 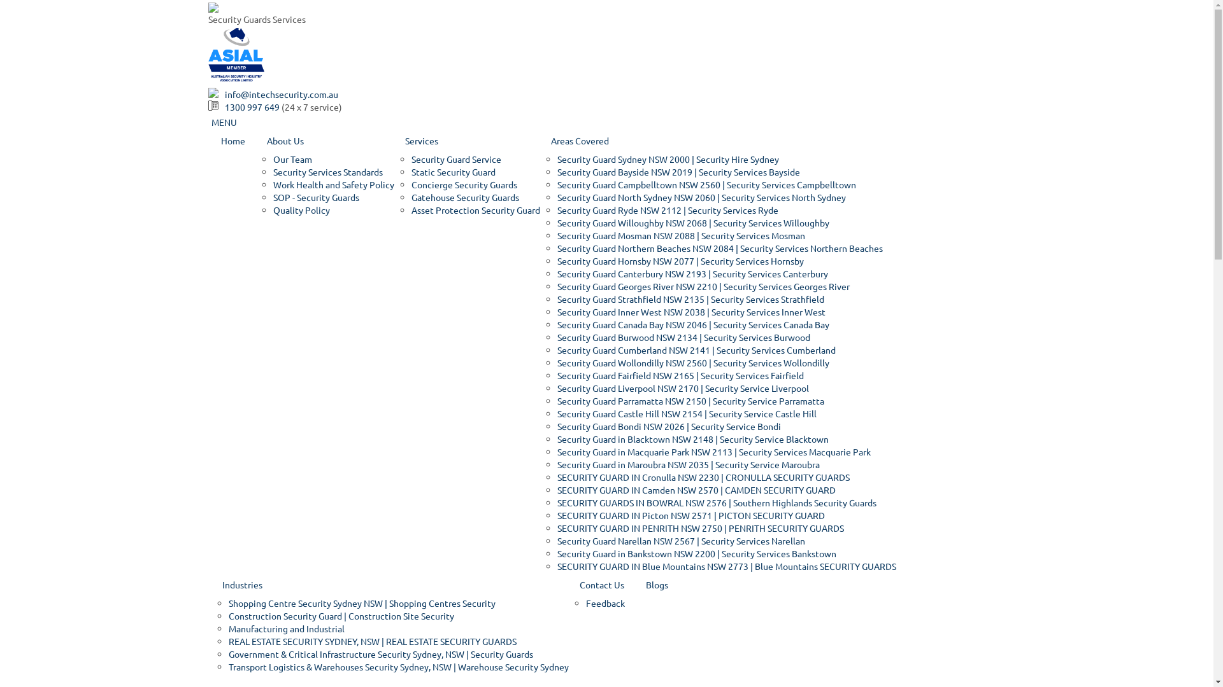 What do you see at coordinates (252, 107) in the screenshot?
I see `1300 997 649` at bounding box center [252, 107].